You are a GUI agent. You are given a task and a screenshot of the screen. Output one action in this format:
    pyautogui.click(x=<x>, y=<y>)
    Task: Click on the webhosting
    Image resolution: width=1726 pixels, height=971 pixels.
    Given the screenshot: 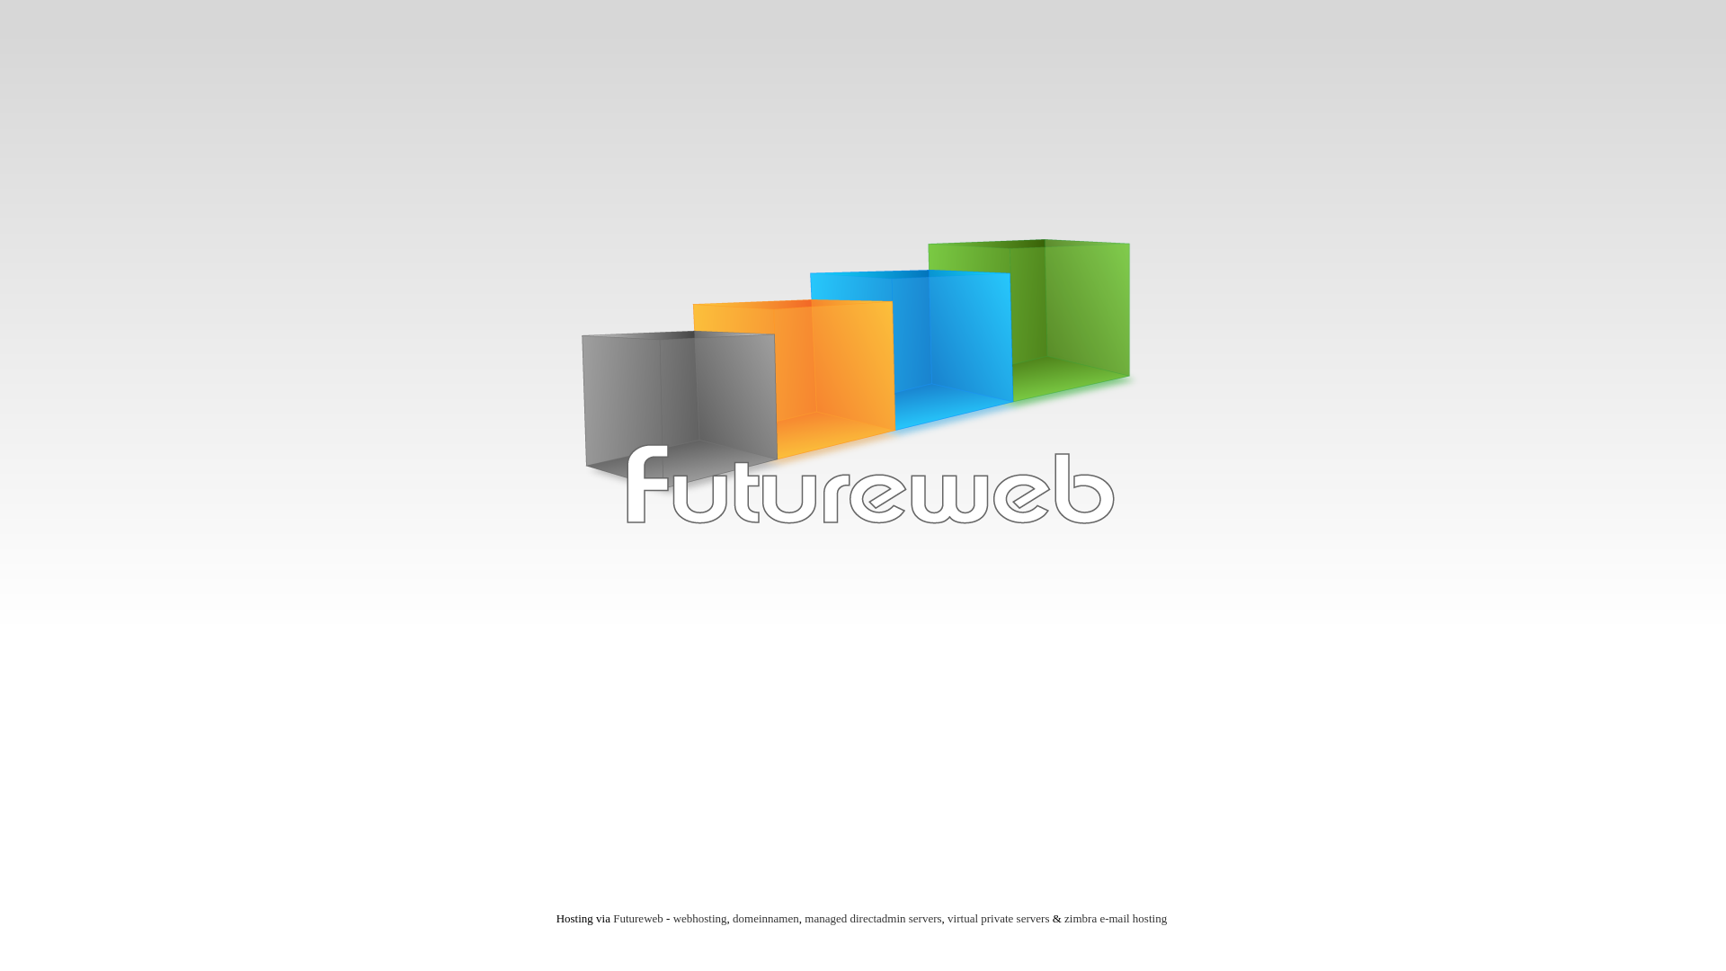 What is the action you would take?
    pyautogui.click(x=700, y=919)
    